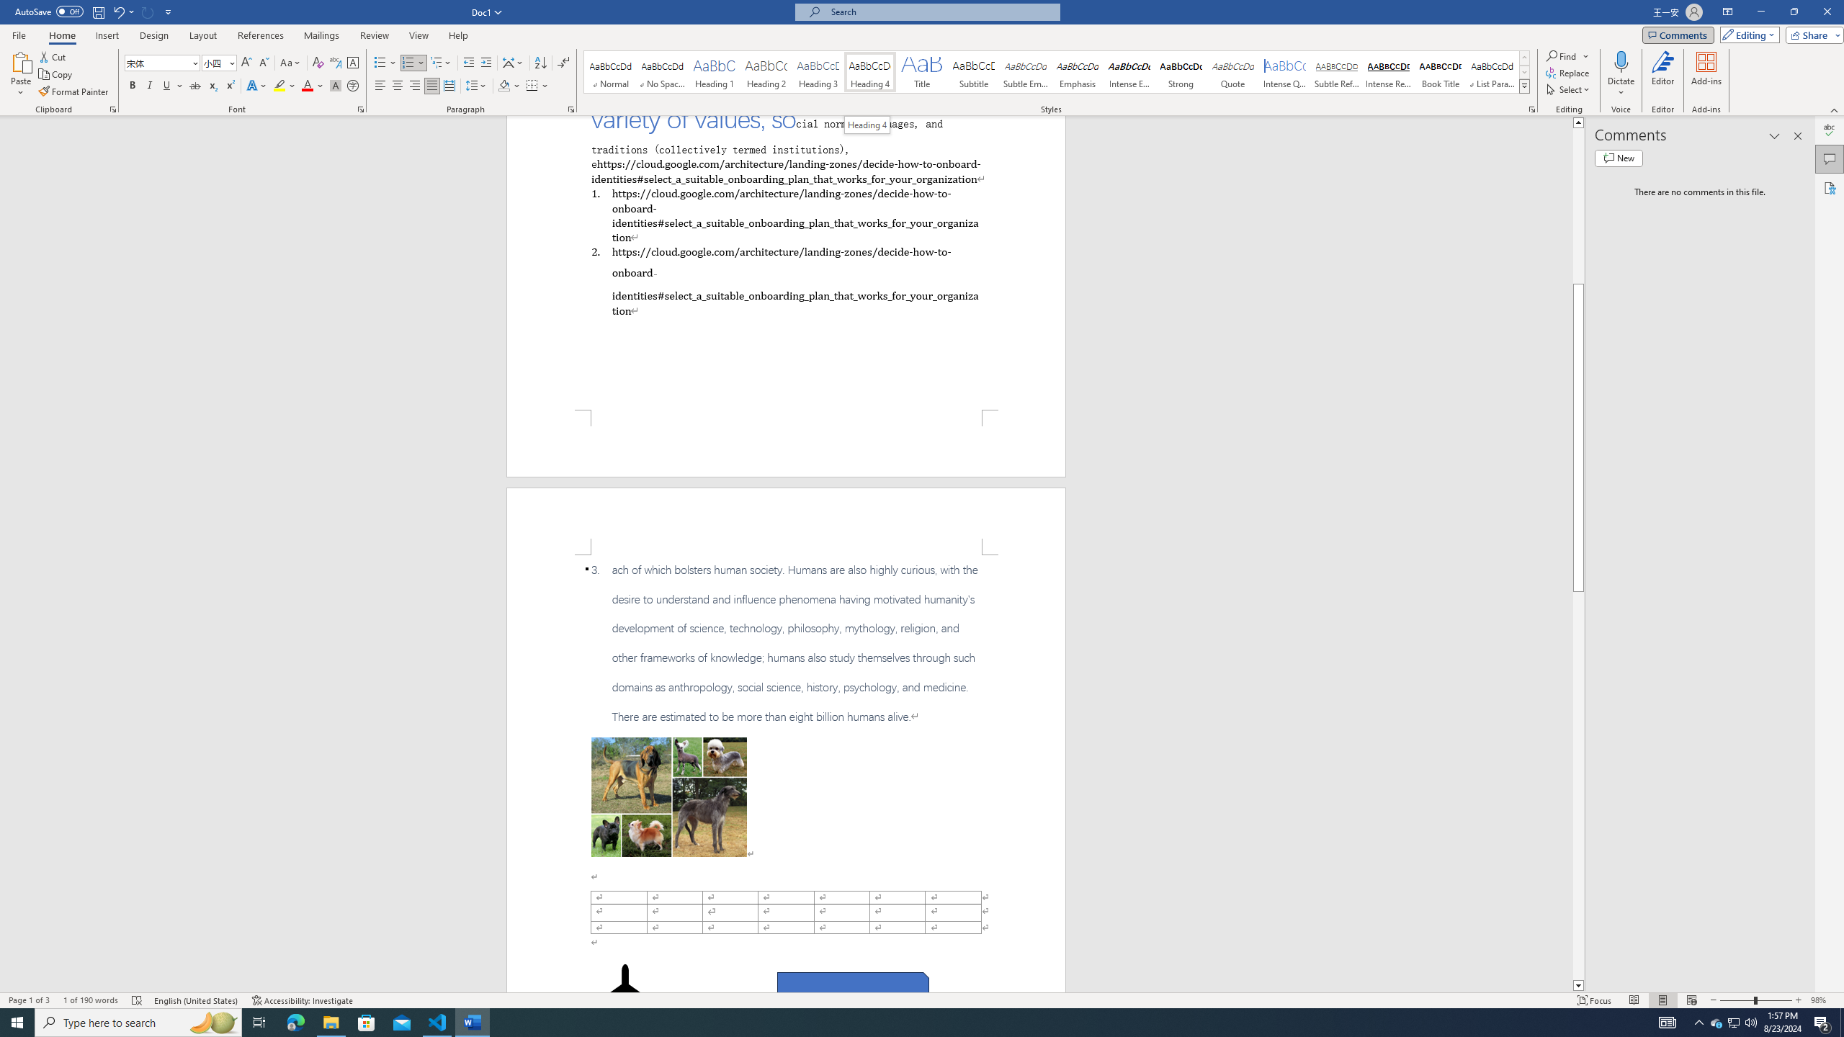 The width and height of the screenshot is (1844, 1037). Describe the element at coordinates (1662, 74) in the screenshot. I see `Editor` at that location.